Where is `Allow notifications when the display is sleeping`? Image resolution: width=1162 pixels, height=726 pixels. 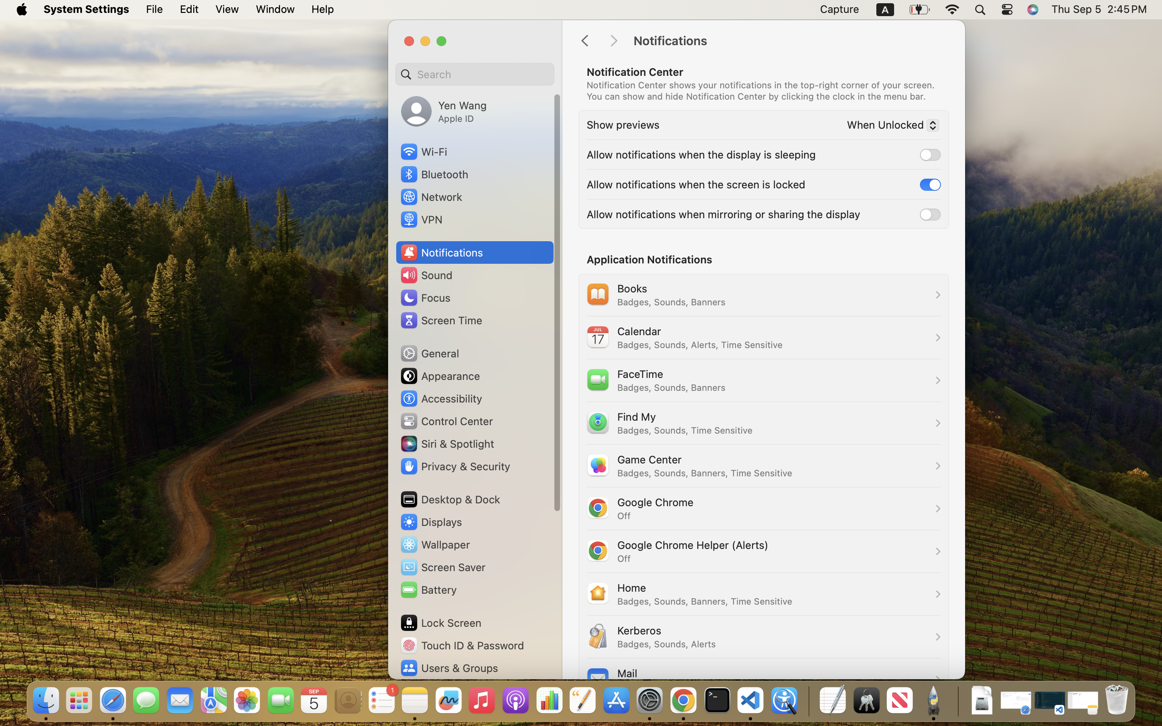
Allow notifications when the display is sleeping is located at coordinates (701, 154).